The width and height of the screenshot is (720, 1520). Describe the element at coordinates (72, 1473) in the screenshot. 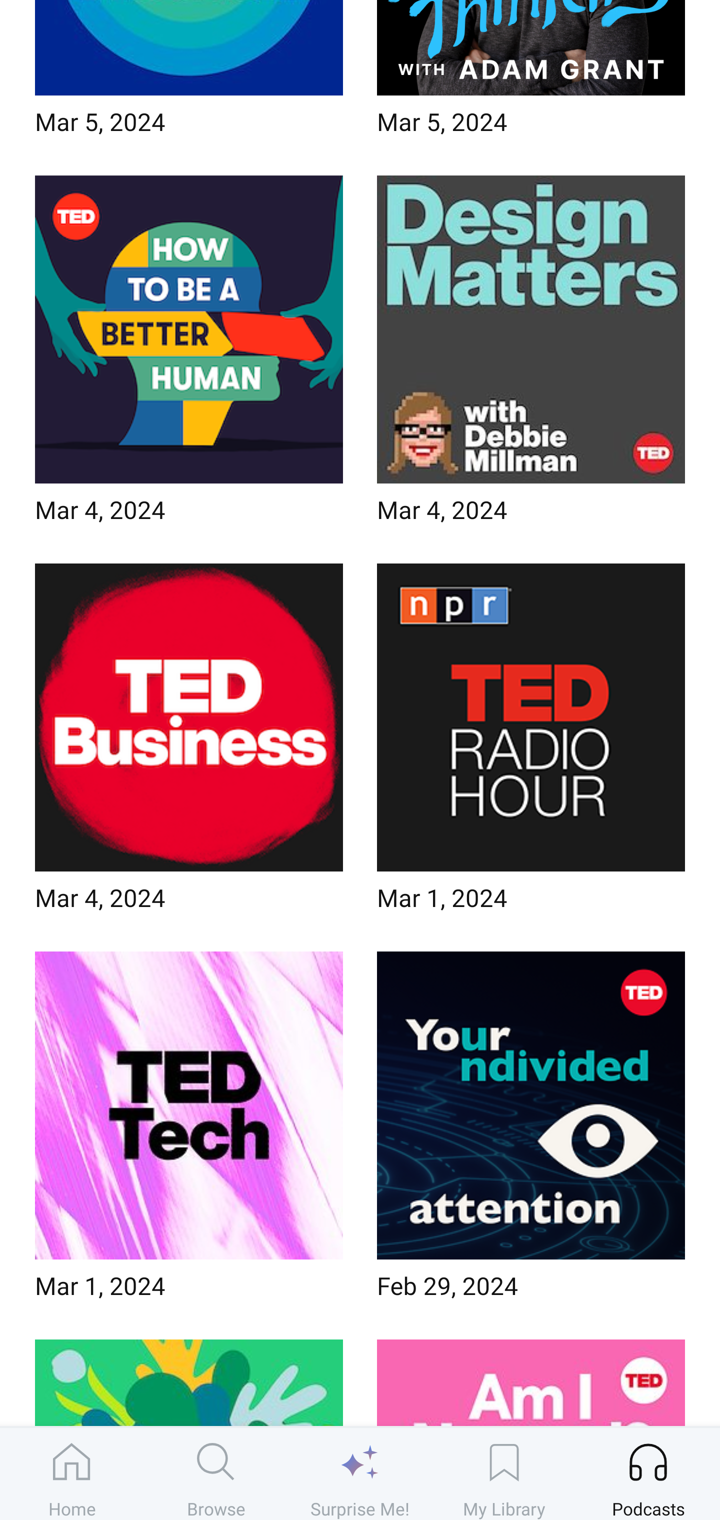

I see `Home` at that location.